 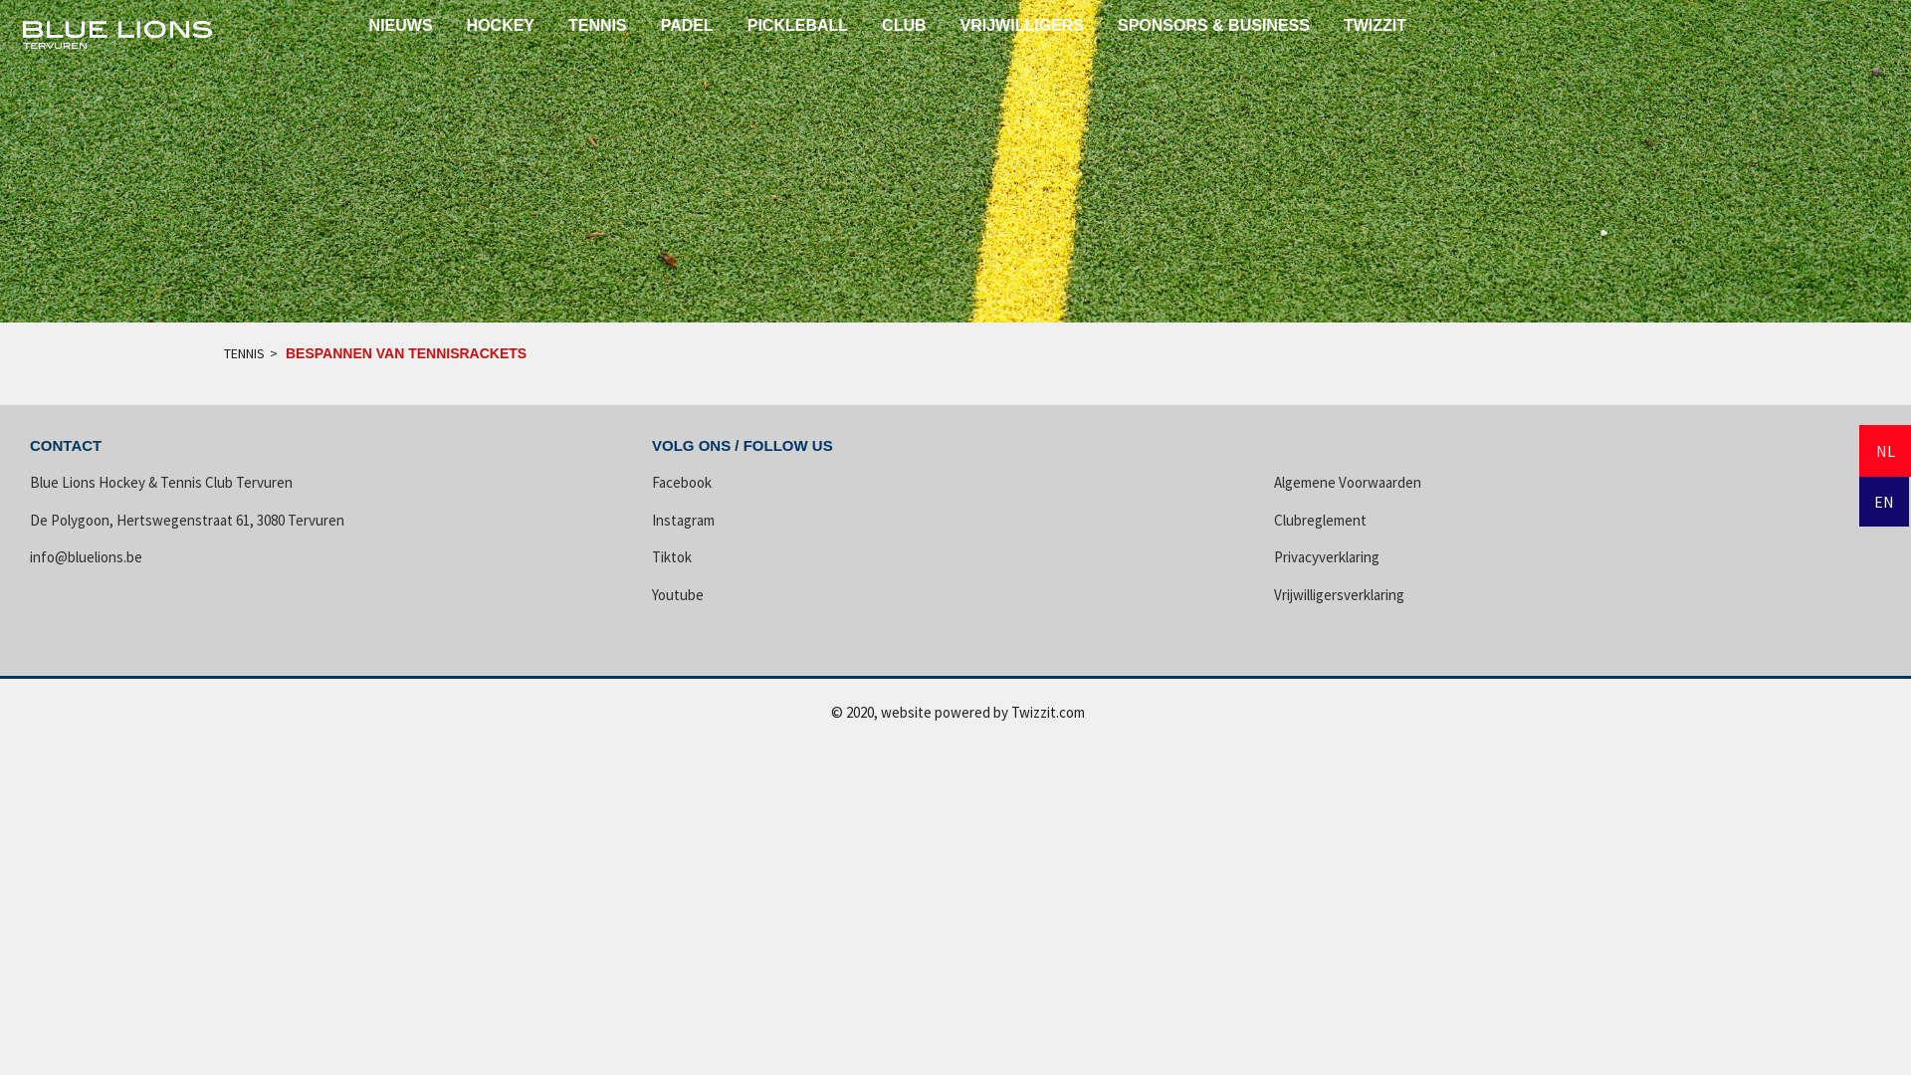 What do you see at coordinates (86, 557) in the screenshot?
I see `info@bluelions.be` at bounding box center [86, 557].